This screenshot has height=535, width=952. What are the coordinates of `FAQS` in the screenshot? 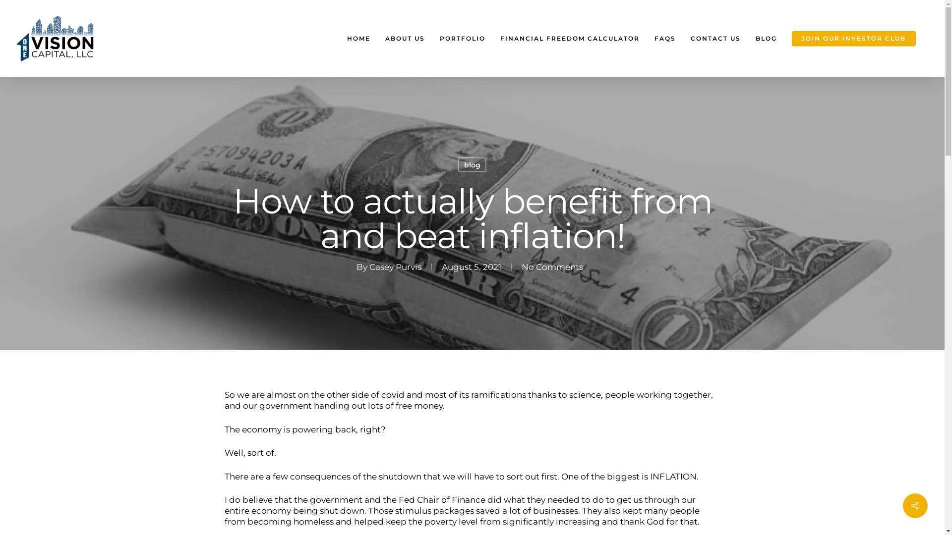 It's located at (665, 39).